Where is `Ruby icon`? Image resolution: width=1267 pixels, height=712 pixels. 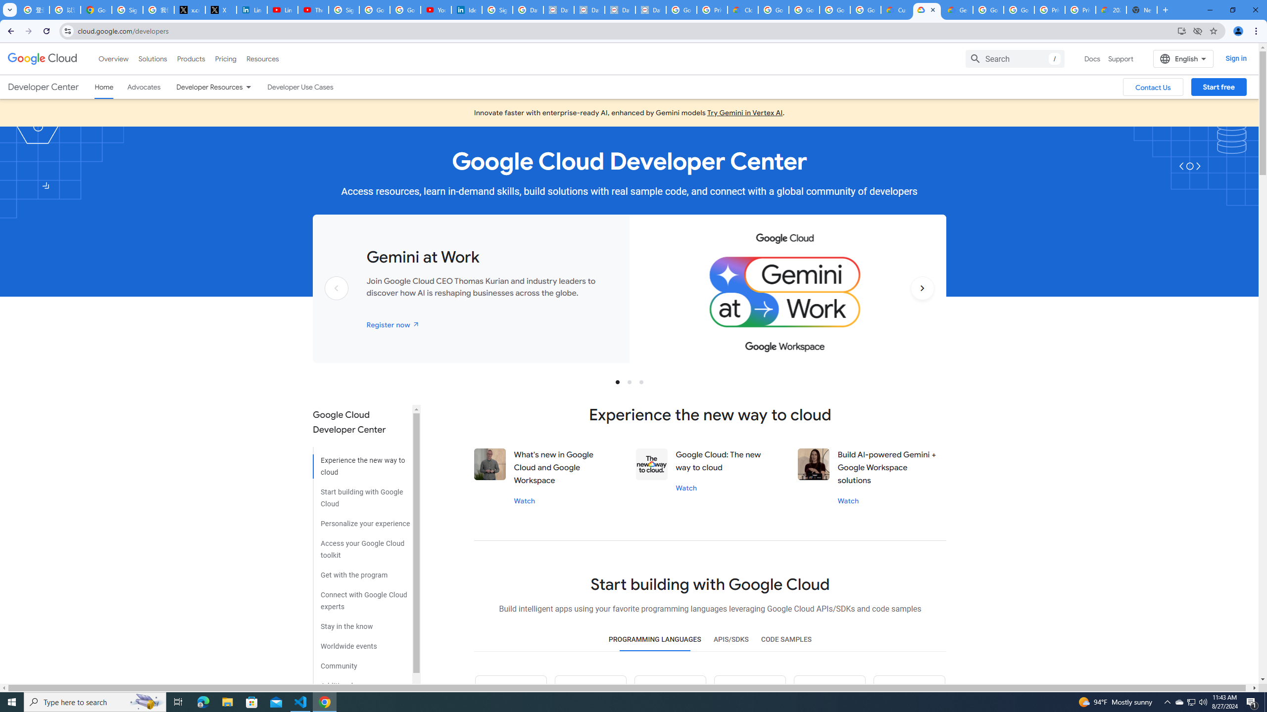
Ruby icon is located at coordinates (749, 694).